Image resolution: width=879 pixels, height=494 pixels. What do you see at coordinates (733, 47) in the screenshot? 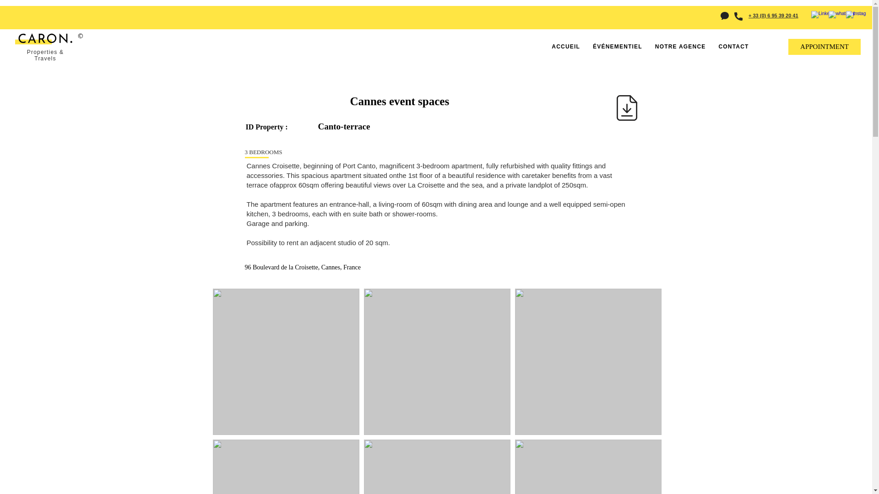
I see `CONTACT` at bounding box center [733, 47].